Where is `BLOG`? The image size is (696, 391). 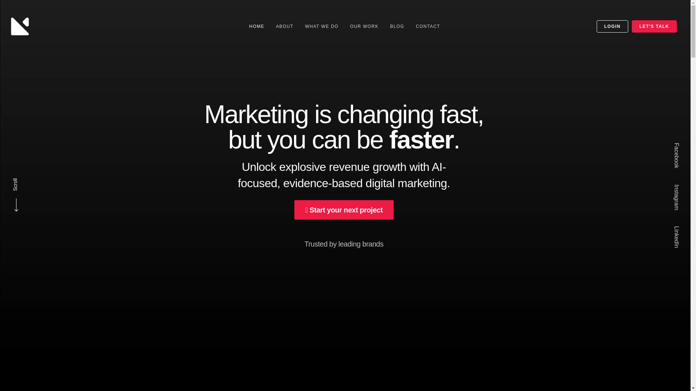
BLOG is located at coordinates (397, 26).